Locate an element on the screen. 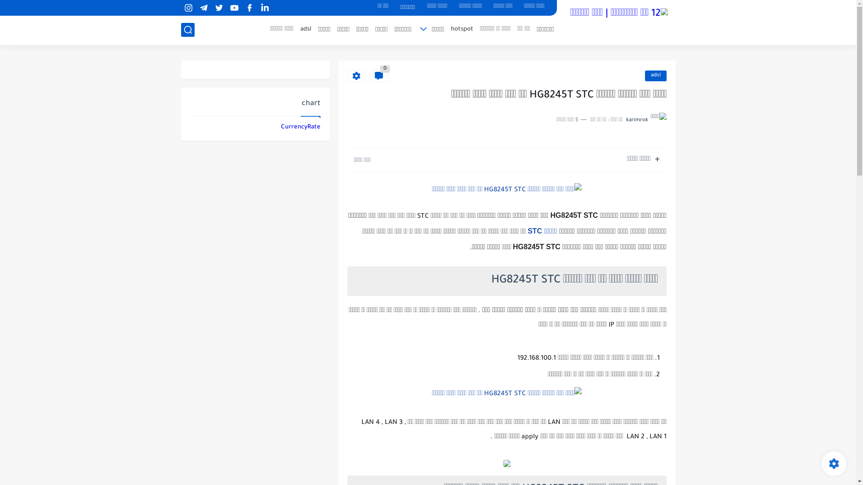 The image size is (863, 485). adsl is located at coordinates (306, 30).